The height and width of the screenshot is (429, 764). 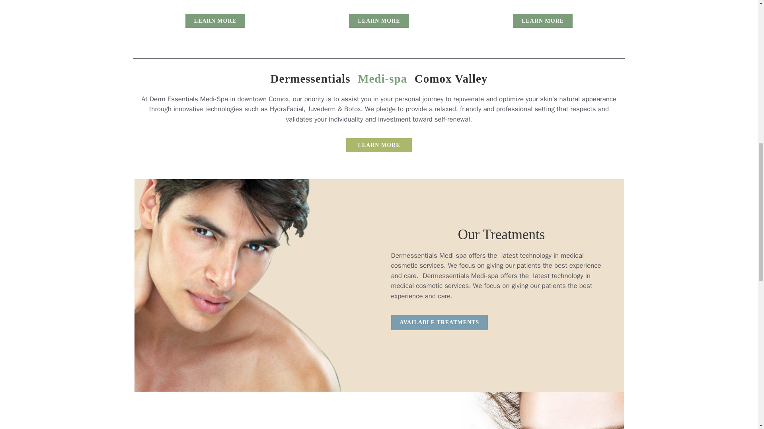 I want to click on Botox, so click(x=379, y=21).